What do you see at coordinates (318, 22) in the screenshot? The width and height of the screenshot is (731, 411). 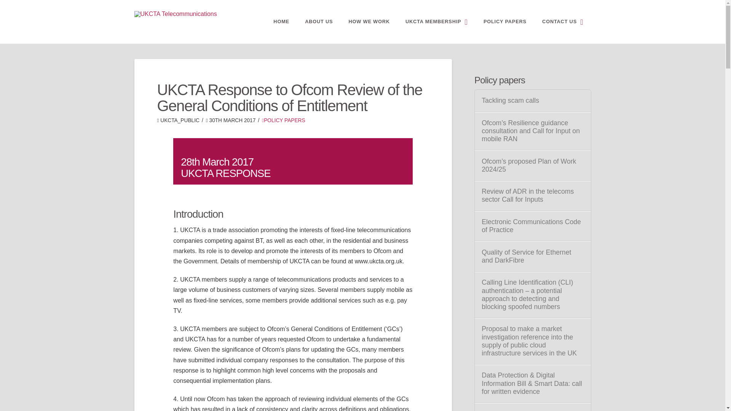 I see `ABOUT US` at bounding box center [318, 22].